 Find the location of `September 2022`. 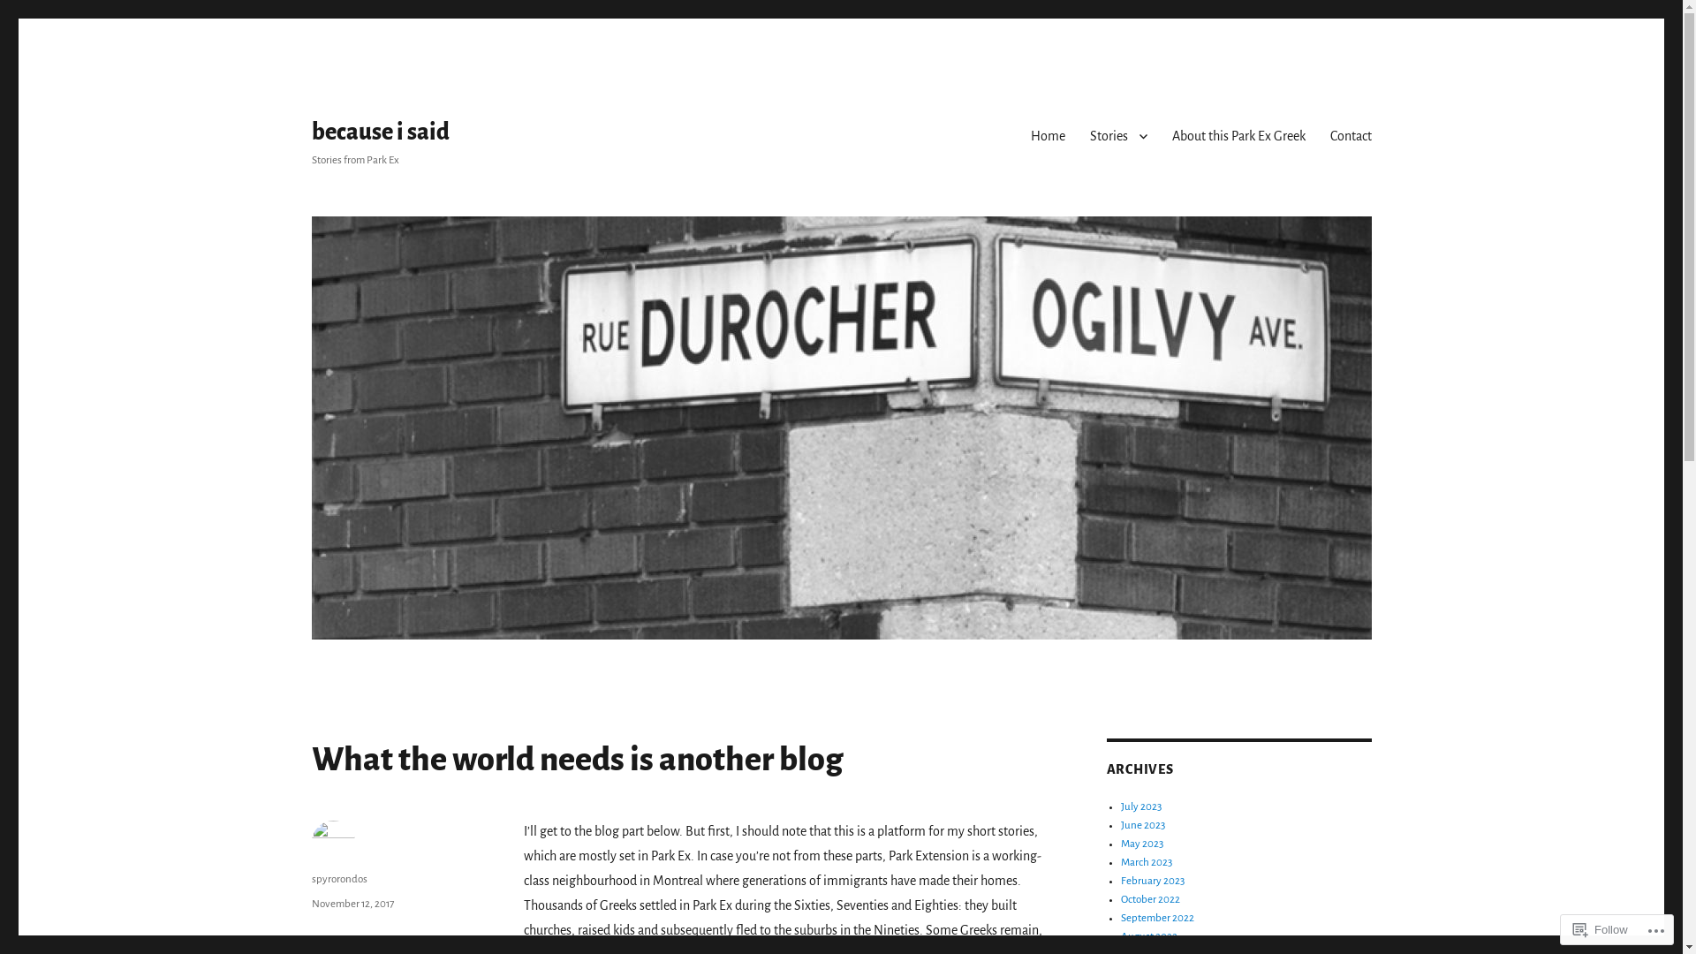

September 2022 is located at coordinates (1157, 919).